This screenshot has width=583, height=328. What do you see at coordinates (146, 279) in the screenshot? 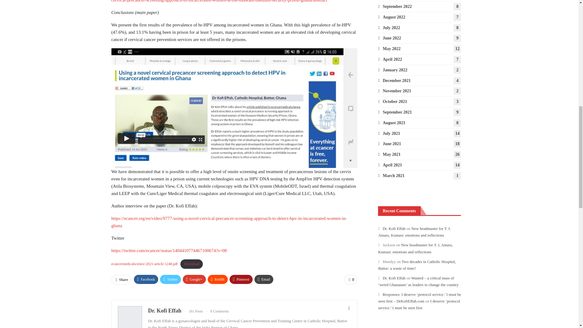
I see `Facebook` at bounding box center [146, 279].